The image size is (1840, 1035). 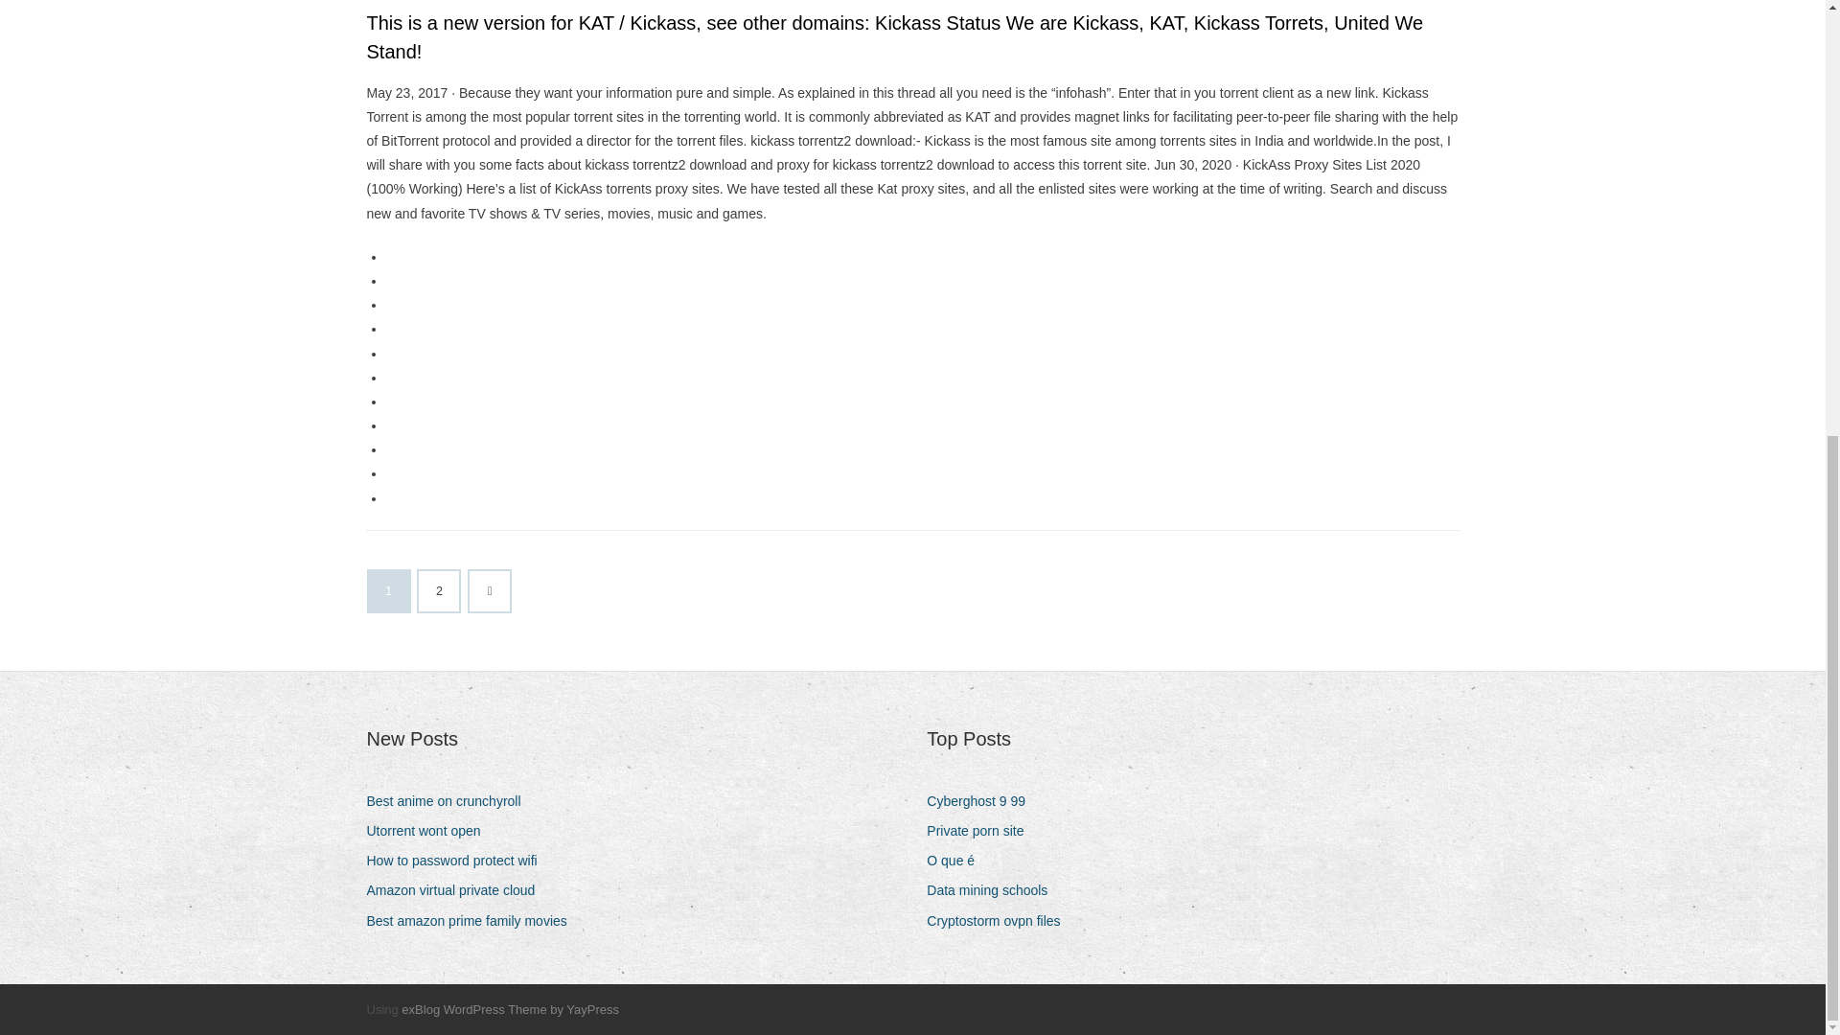 What do you see at coordinates (430, 832) in the screenshot?
I see `Utorrent wont open` at bounding box center [430, 832].